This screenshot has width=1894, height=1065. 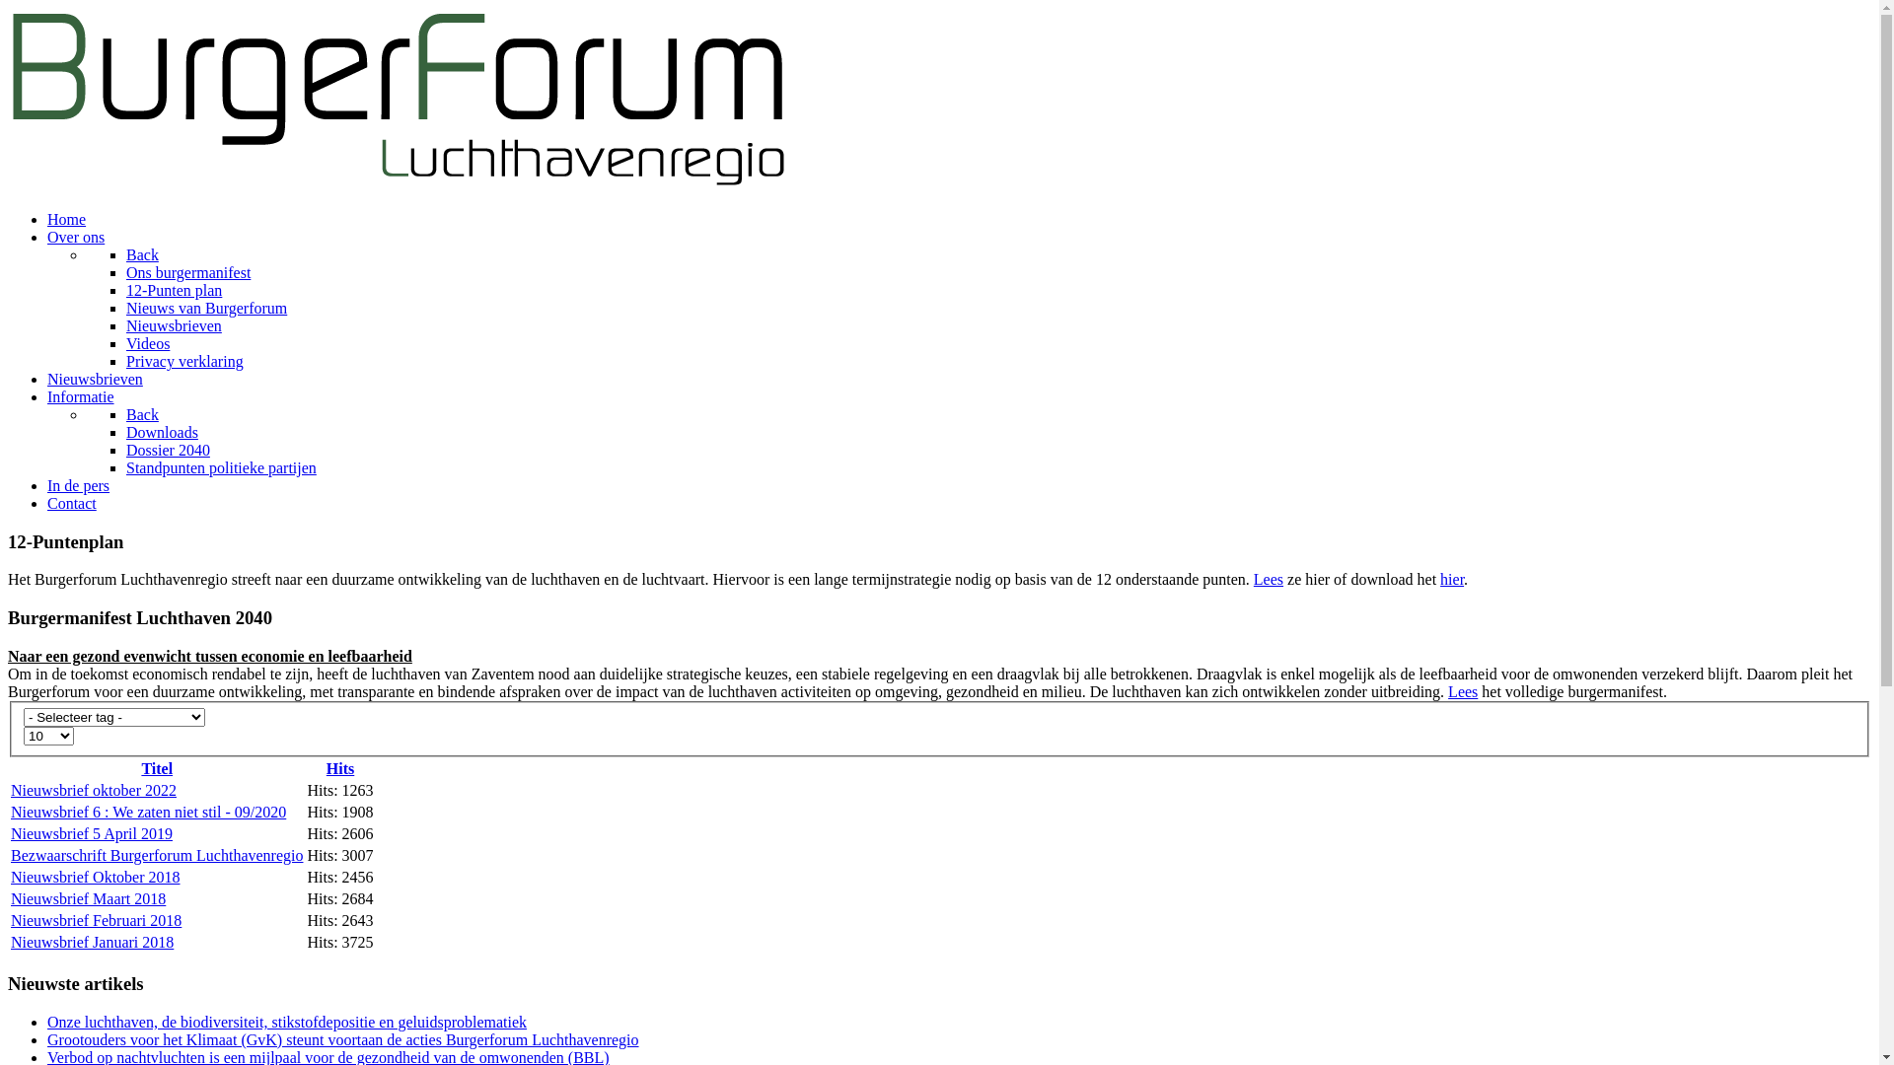 I want to click on Home, so click(x=67, y=219).